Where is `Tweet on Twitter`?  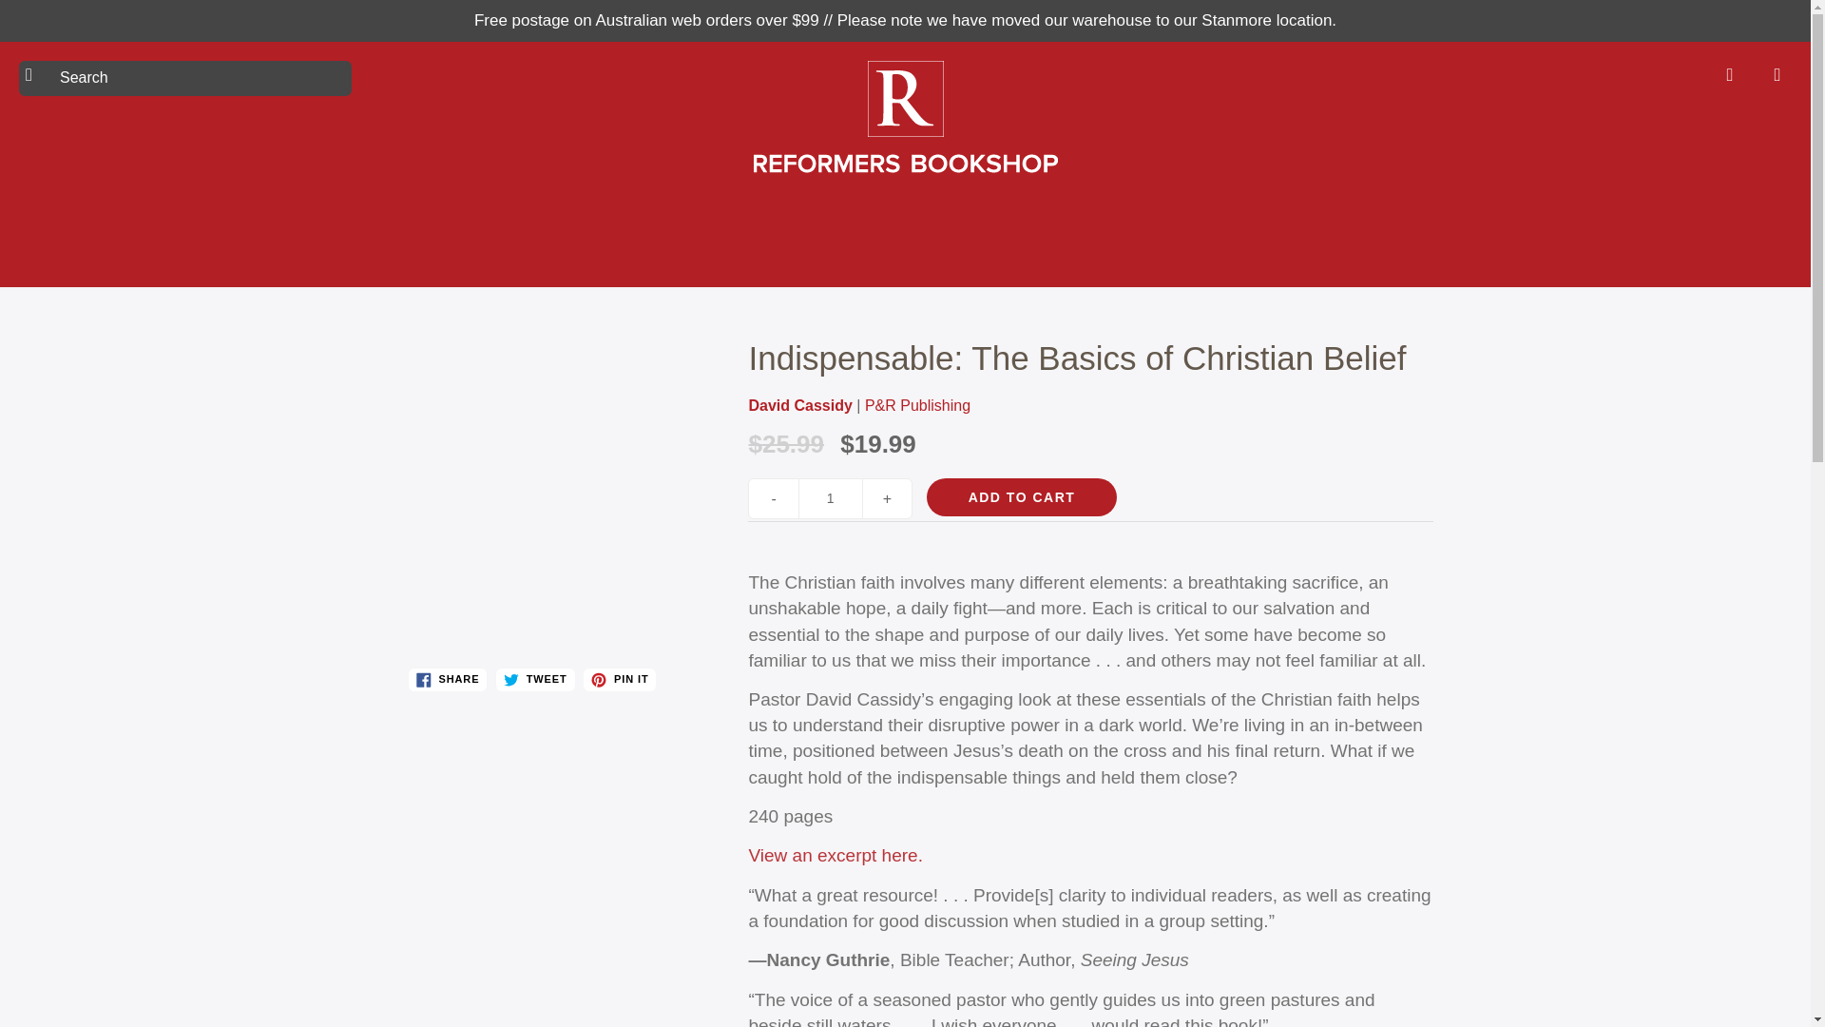
Tweet on Twitter is located at coordinates (535, 679).